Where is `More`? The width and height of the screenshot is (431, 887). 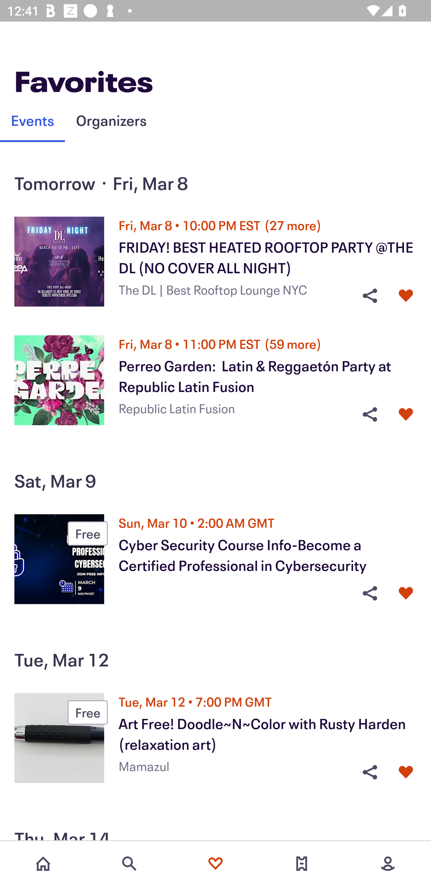 More is located at coordinates (388, 864).